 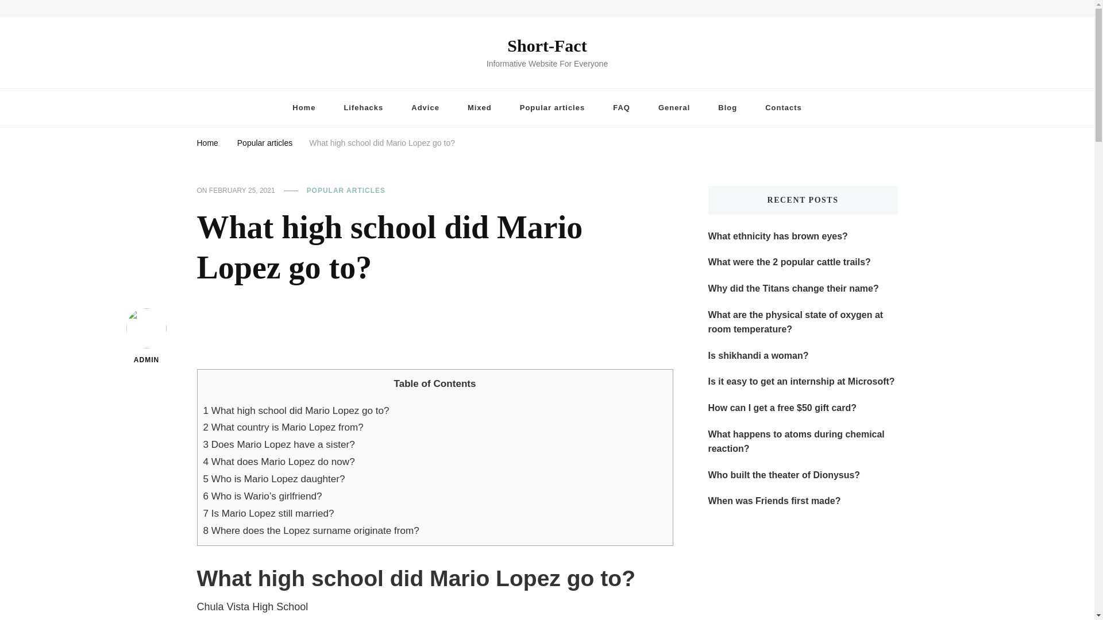 What do you see at coordinates (346, 191) in the screenshot?
I see `POPULAR ARTICLES` at bounding box center [346, 191].